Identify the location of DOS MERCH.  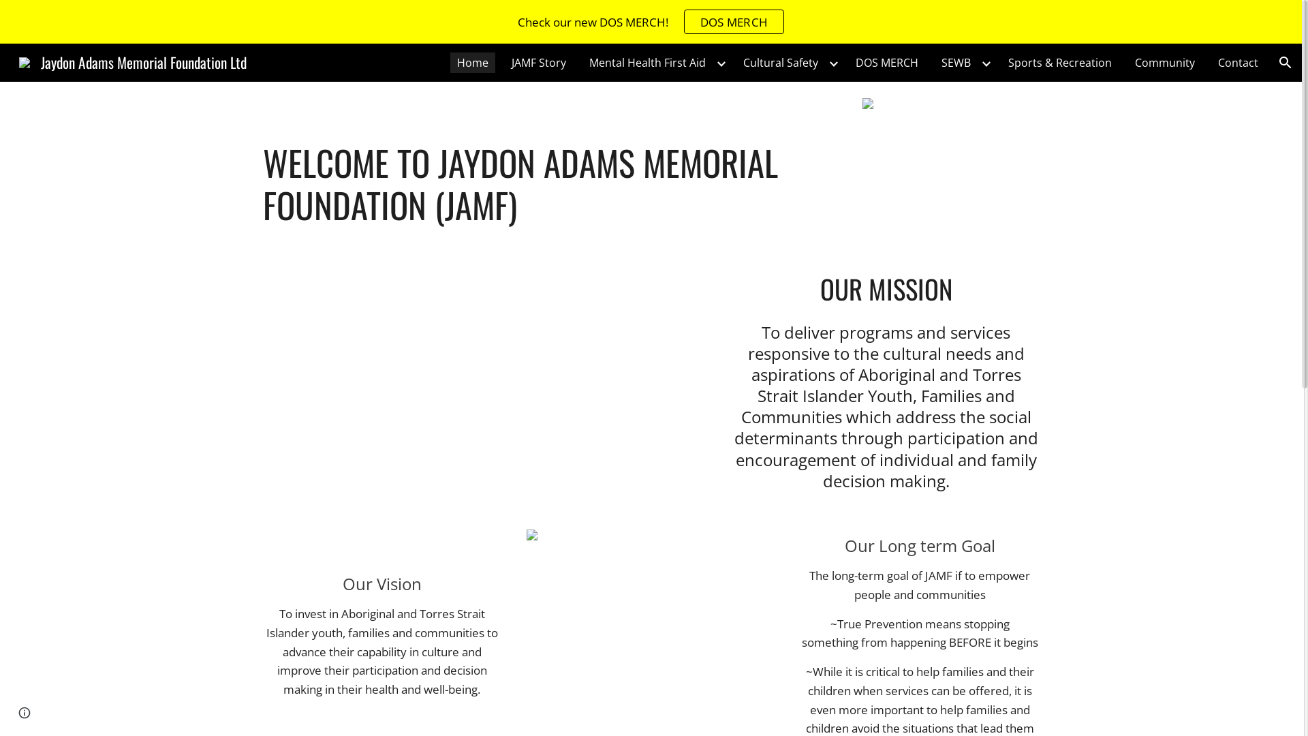
(887, 63).